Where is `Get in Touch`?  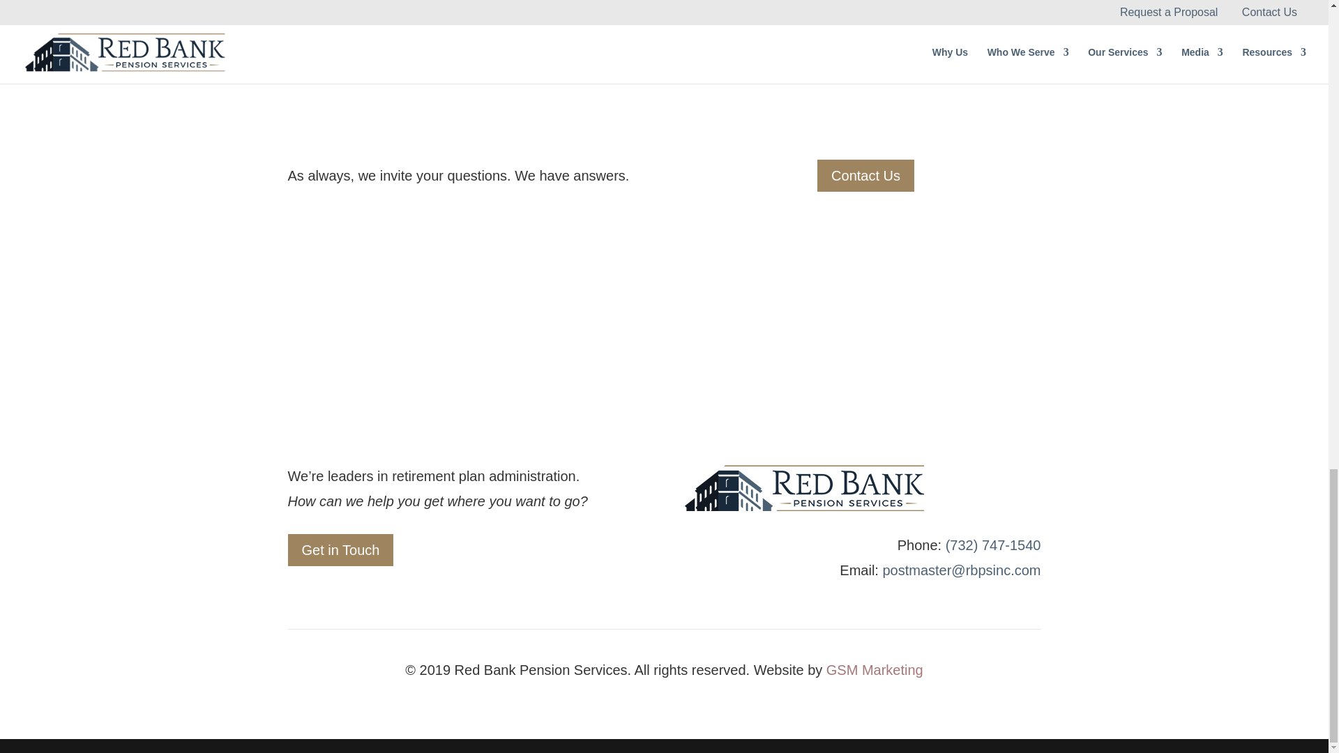 Get in Touch is located at coordinates (340, 549).